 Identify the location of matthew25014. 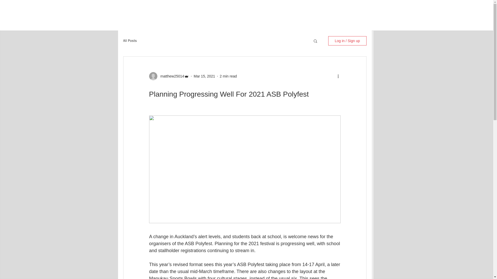
(171, 76).